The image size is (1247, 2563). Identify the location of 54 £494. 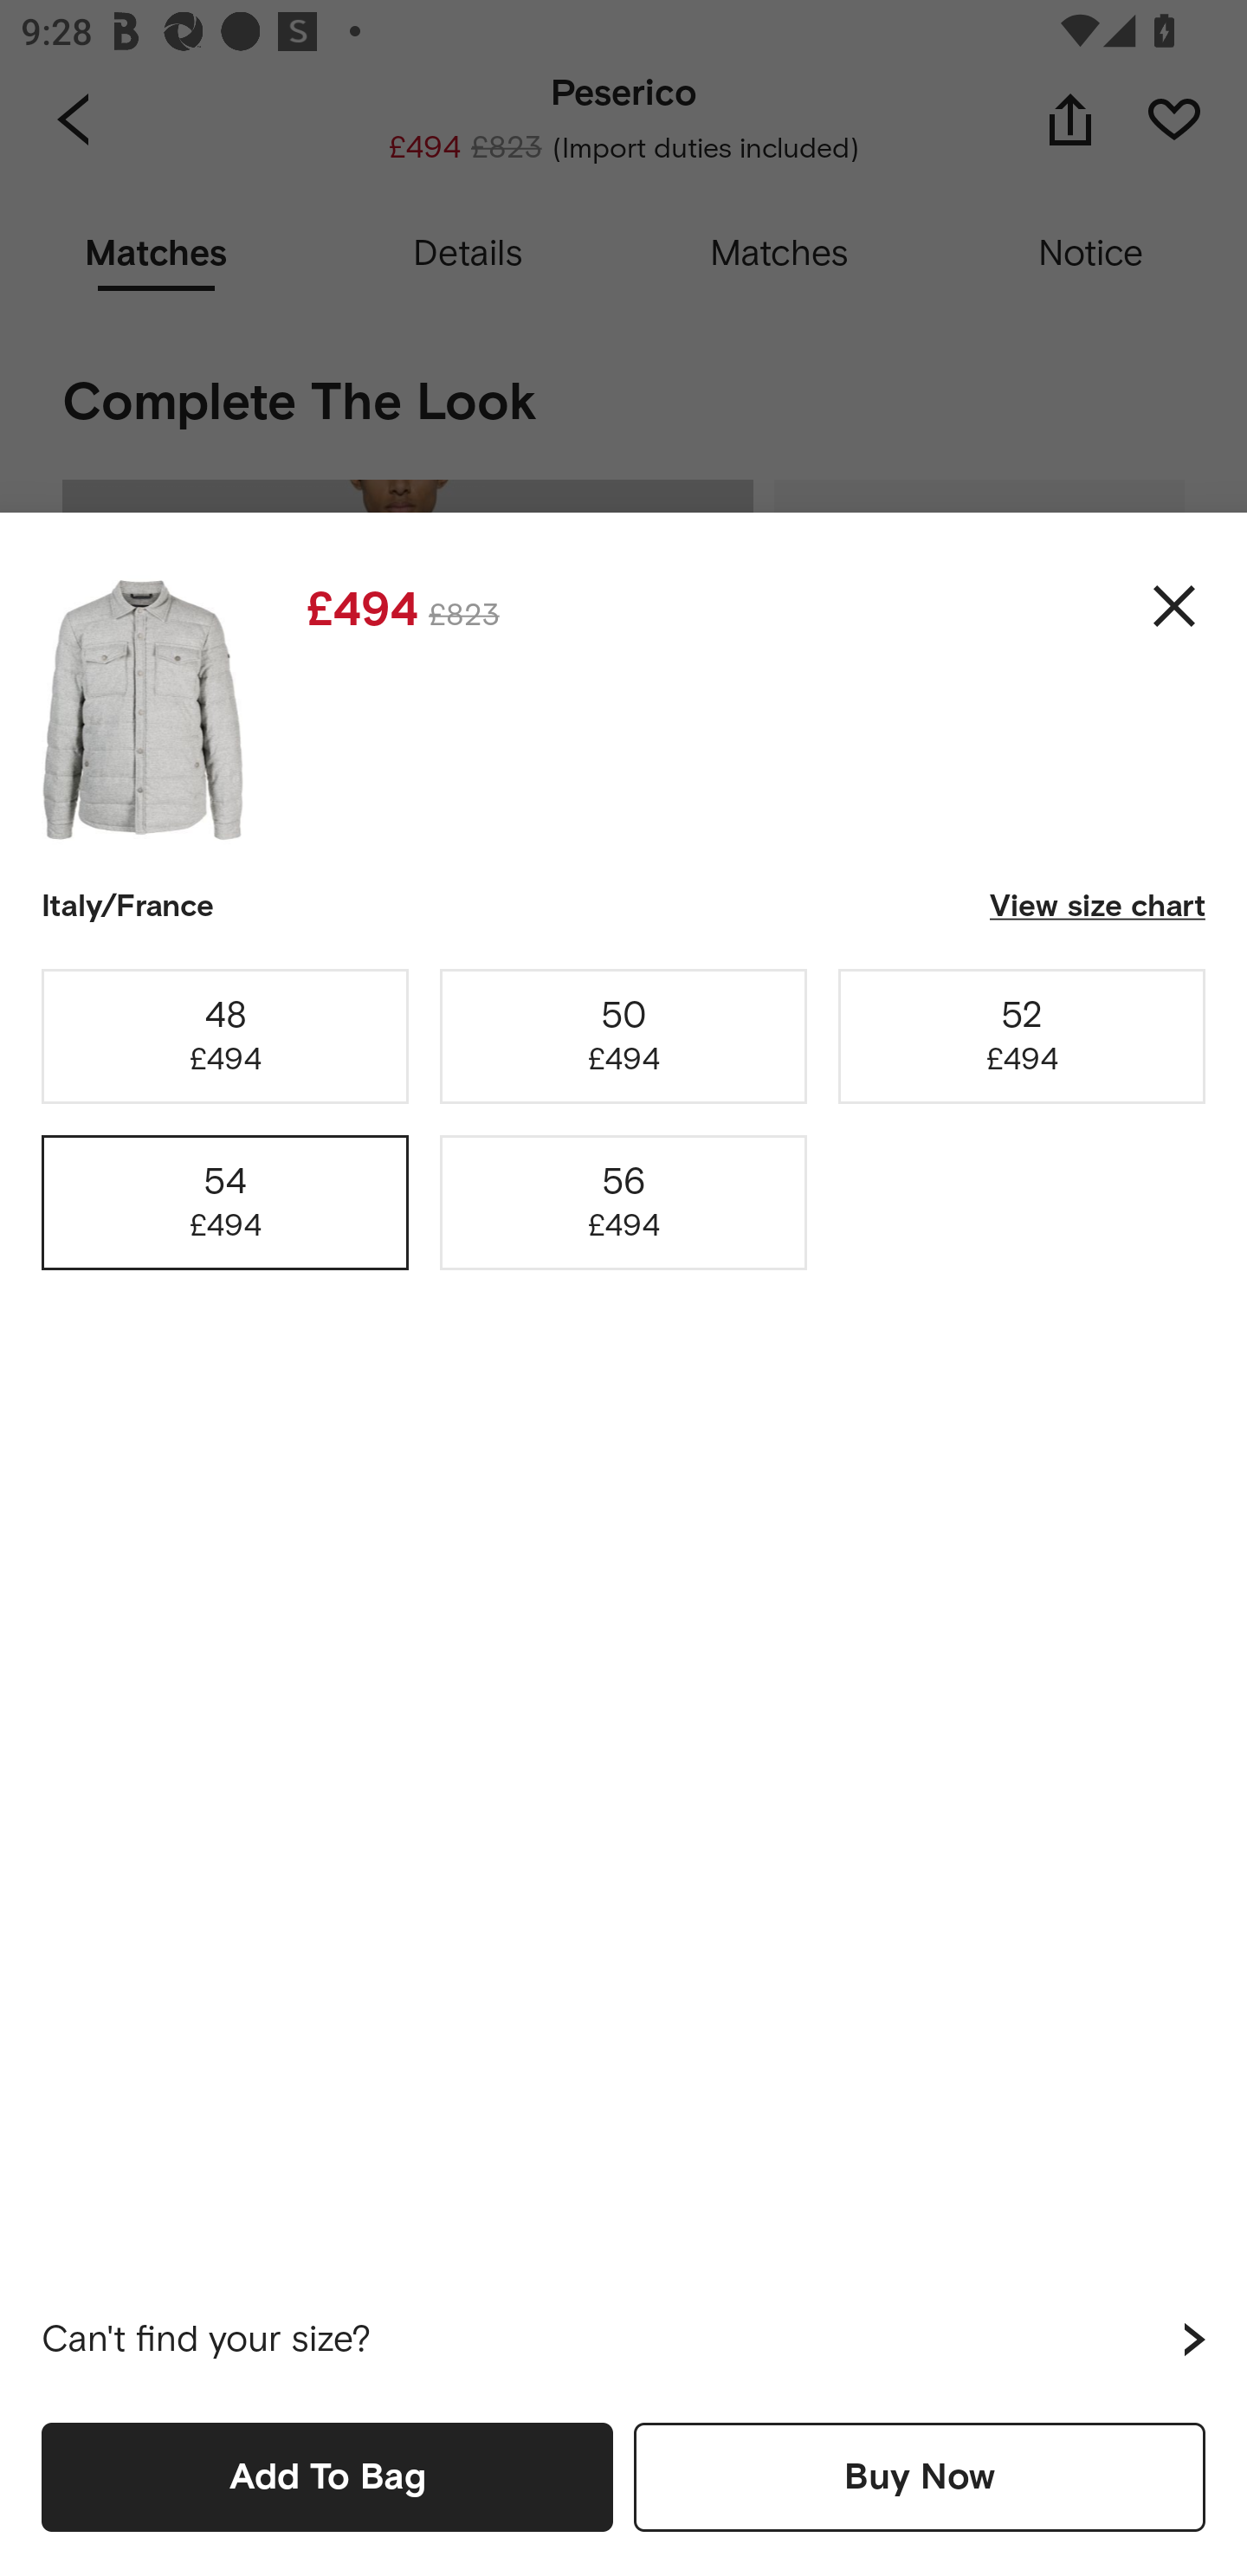
(225, 1204).